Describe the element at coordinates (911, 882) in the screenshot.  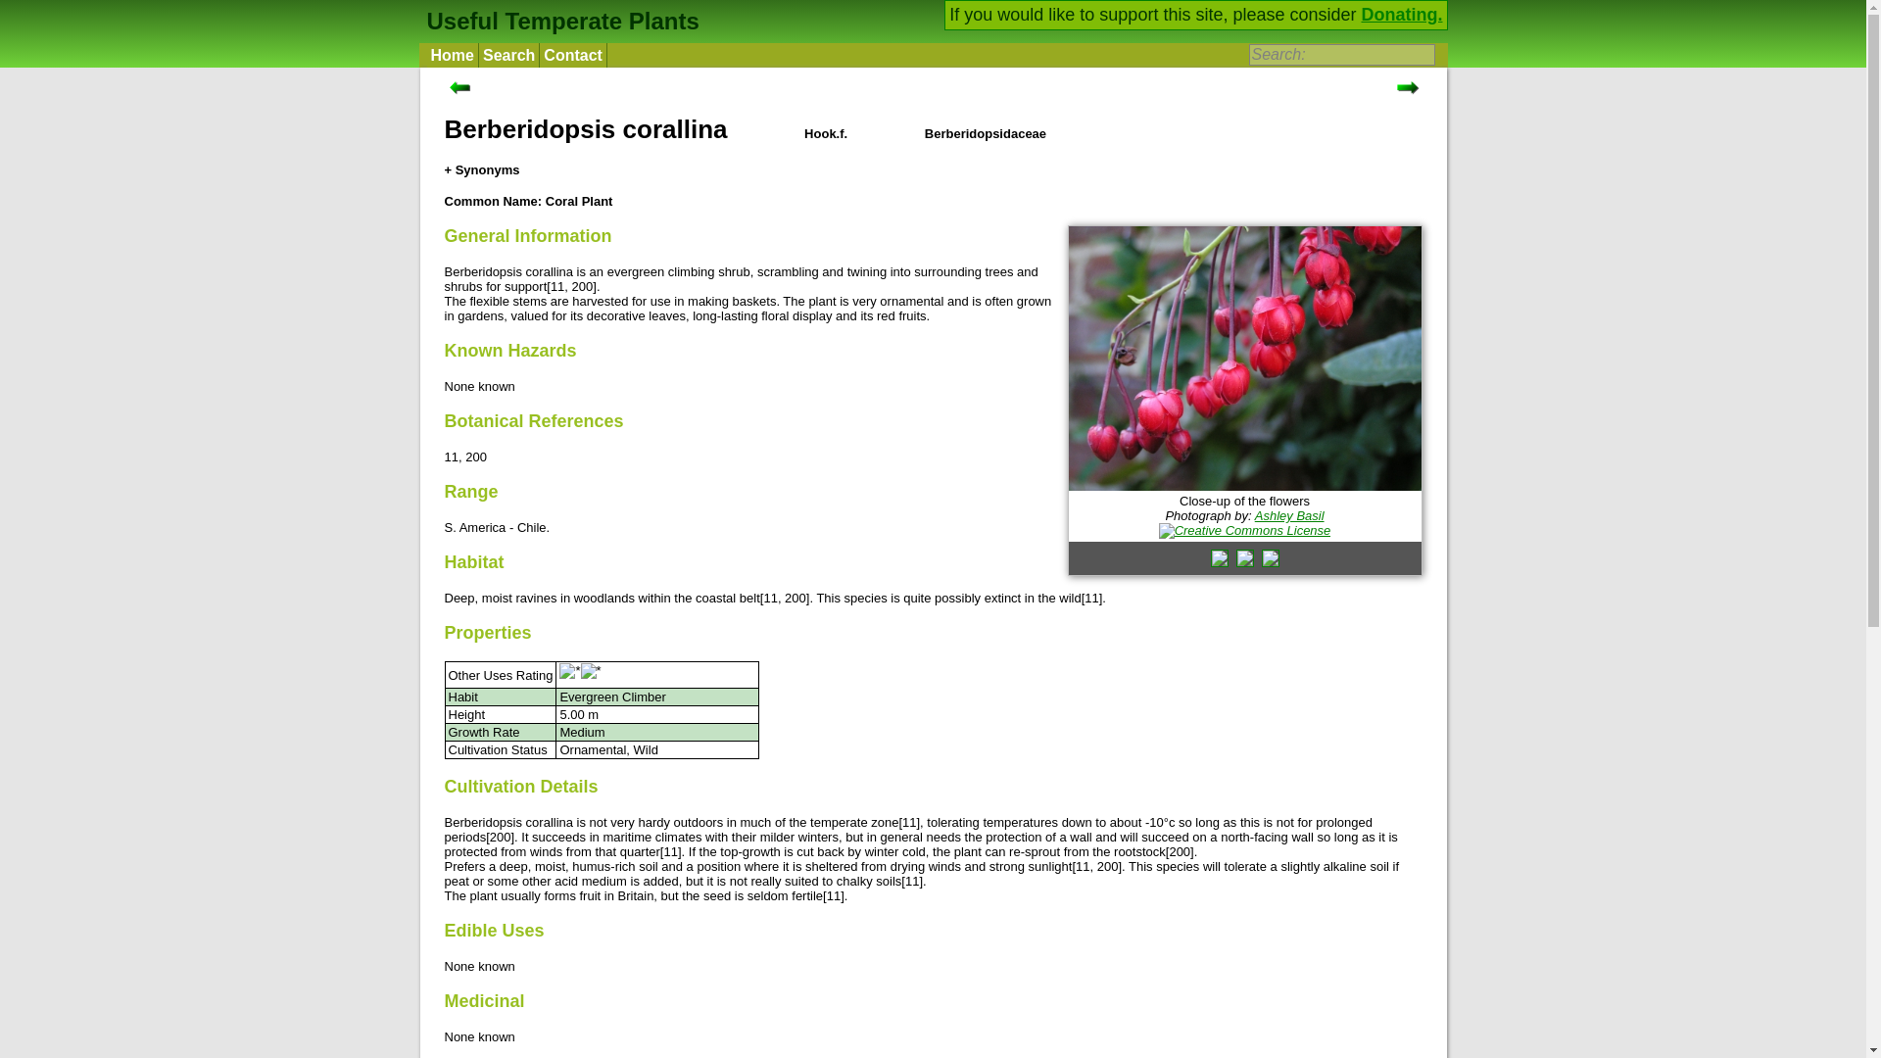
I see `11` at that location.